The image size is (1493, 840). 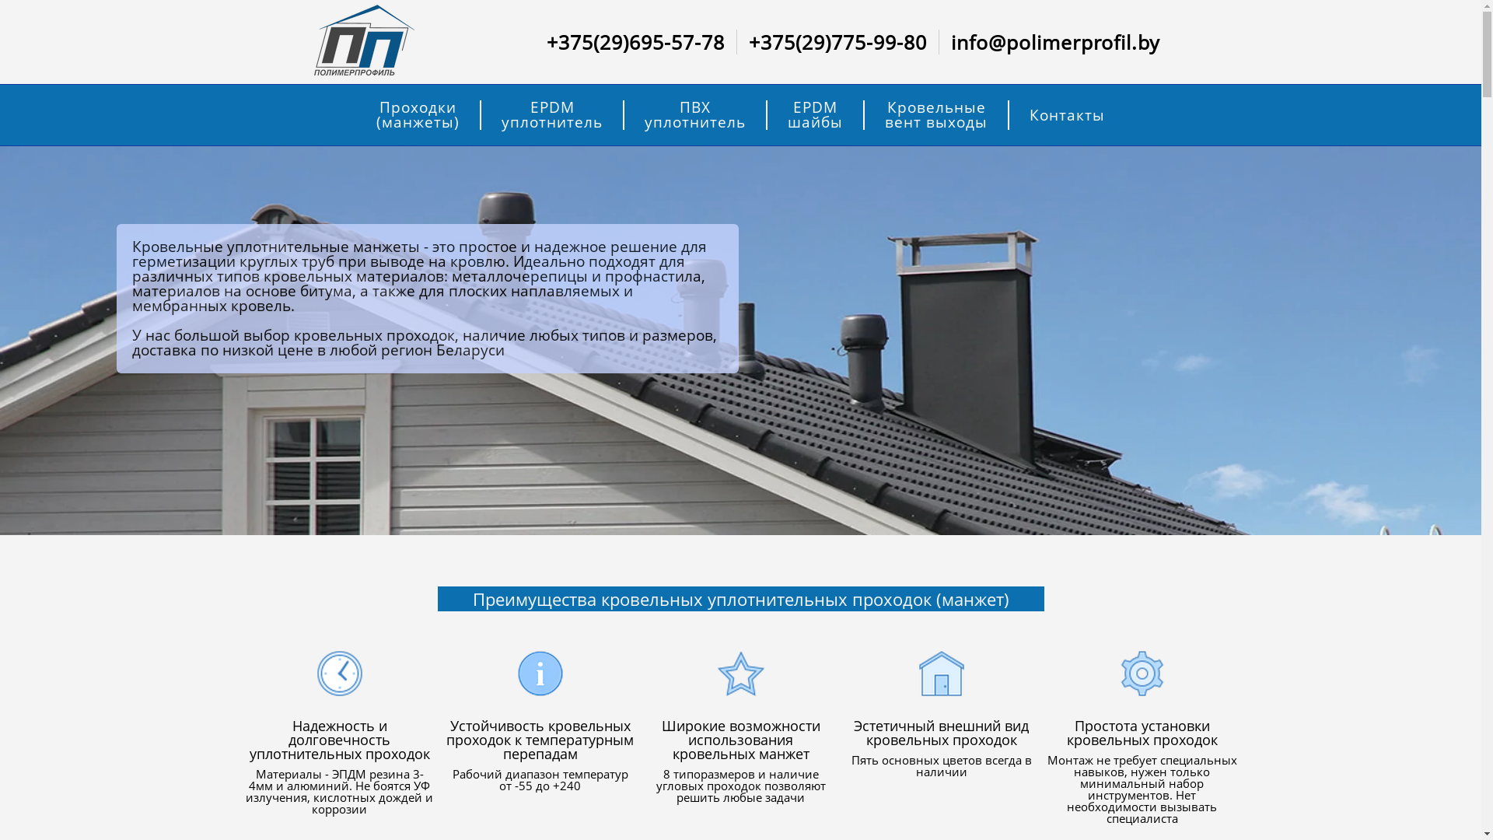 I want to click on info@polimerprofil.by, so click(x=1056, y=42).